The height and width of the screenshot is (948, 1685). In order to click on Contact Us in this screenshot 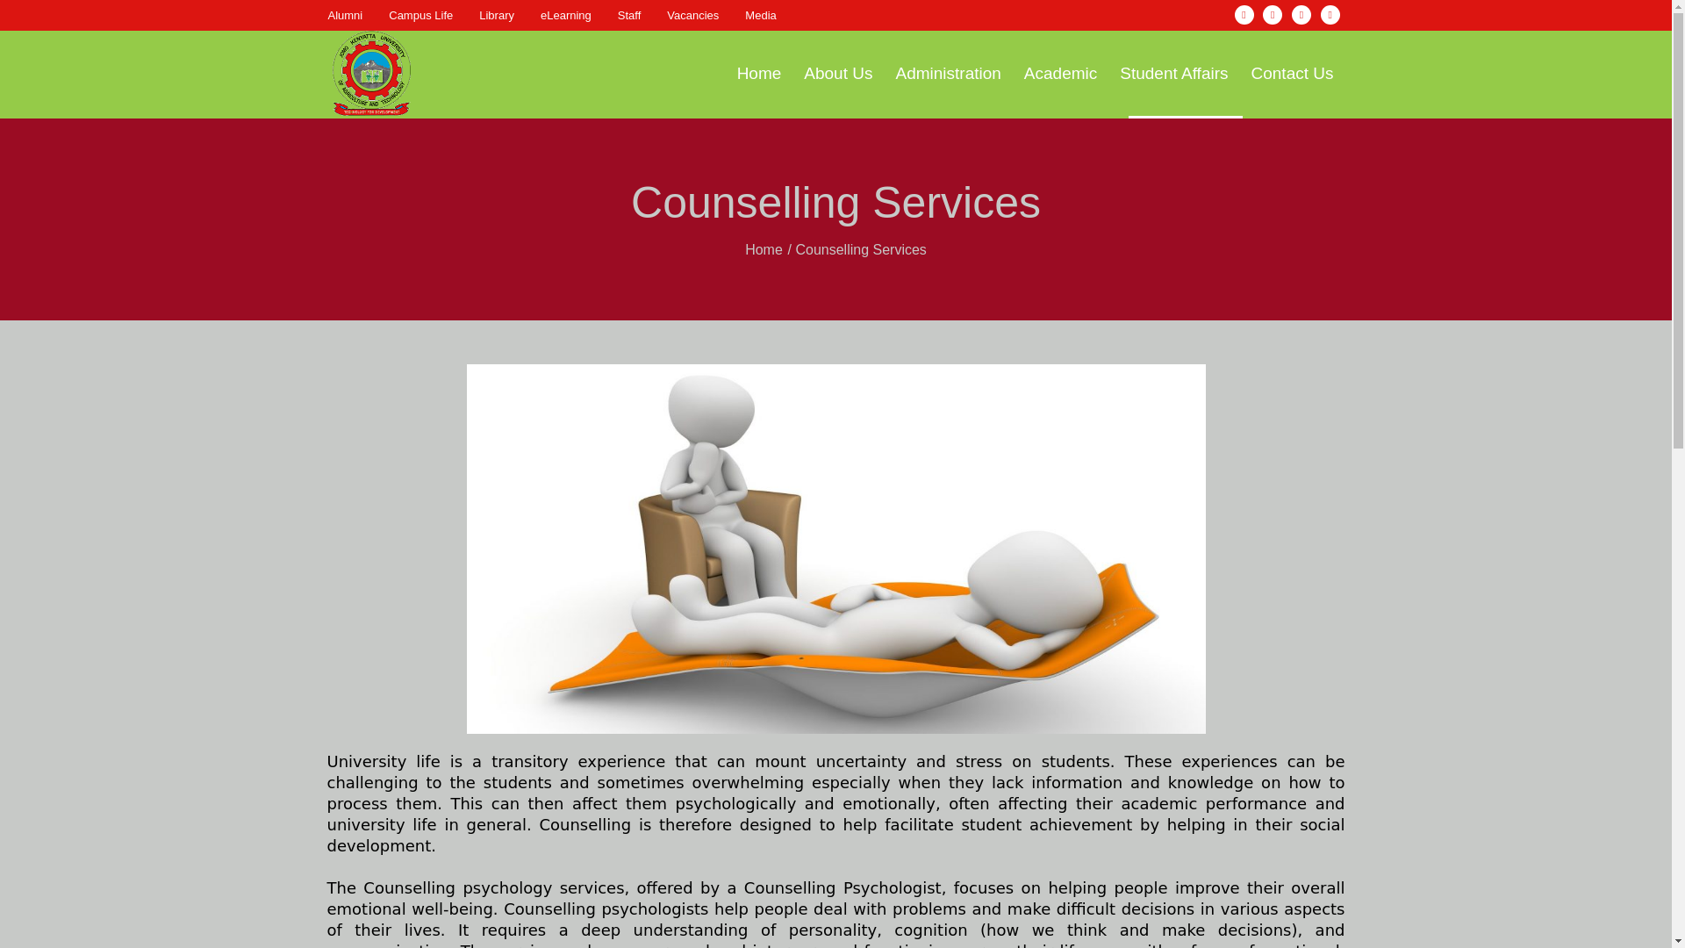, I will do `click(1292, 74)`.